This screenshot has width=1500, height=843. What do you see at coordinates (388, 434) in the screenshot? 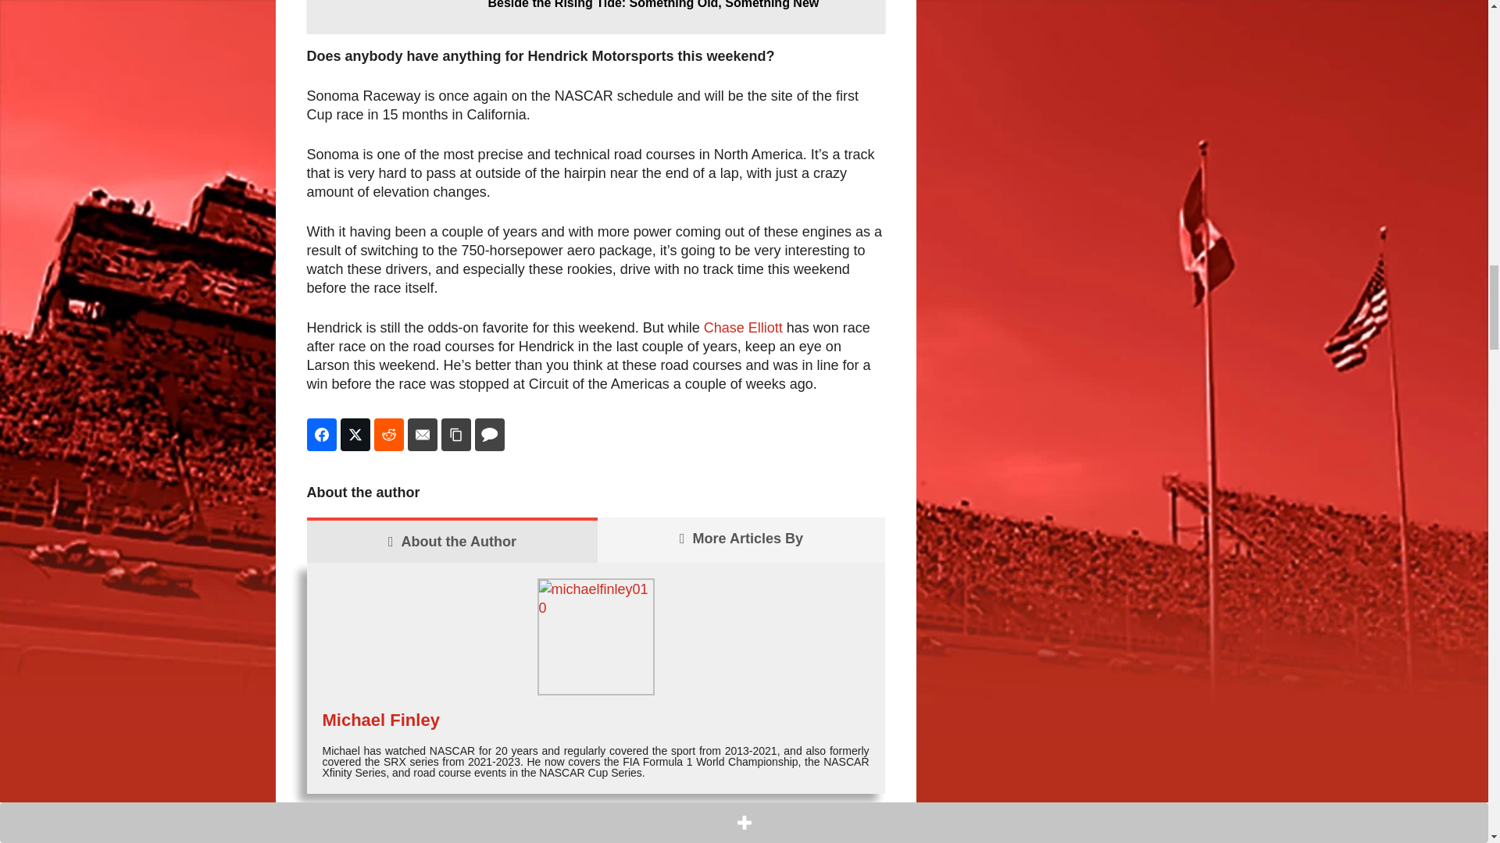
I see `Share on Reddit` at bounding box center [388, 434].